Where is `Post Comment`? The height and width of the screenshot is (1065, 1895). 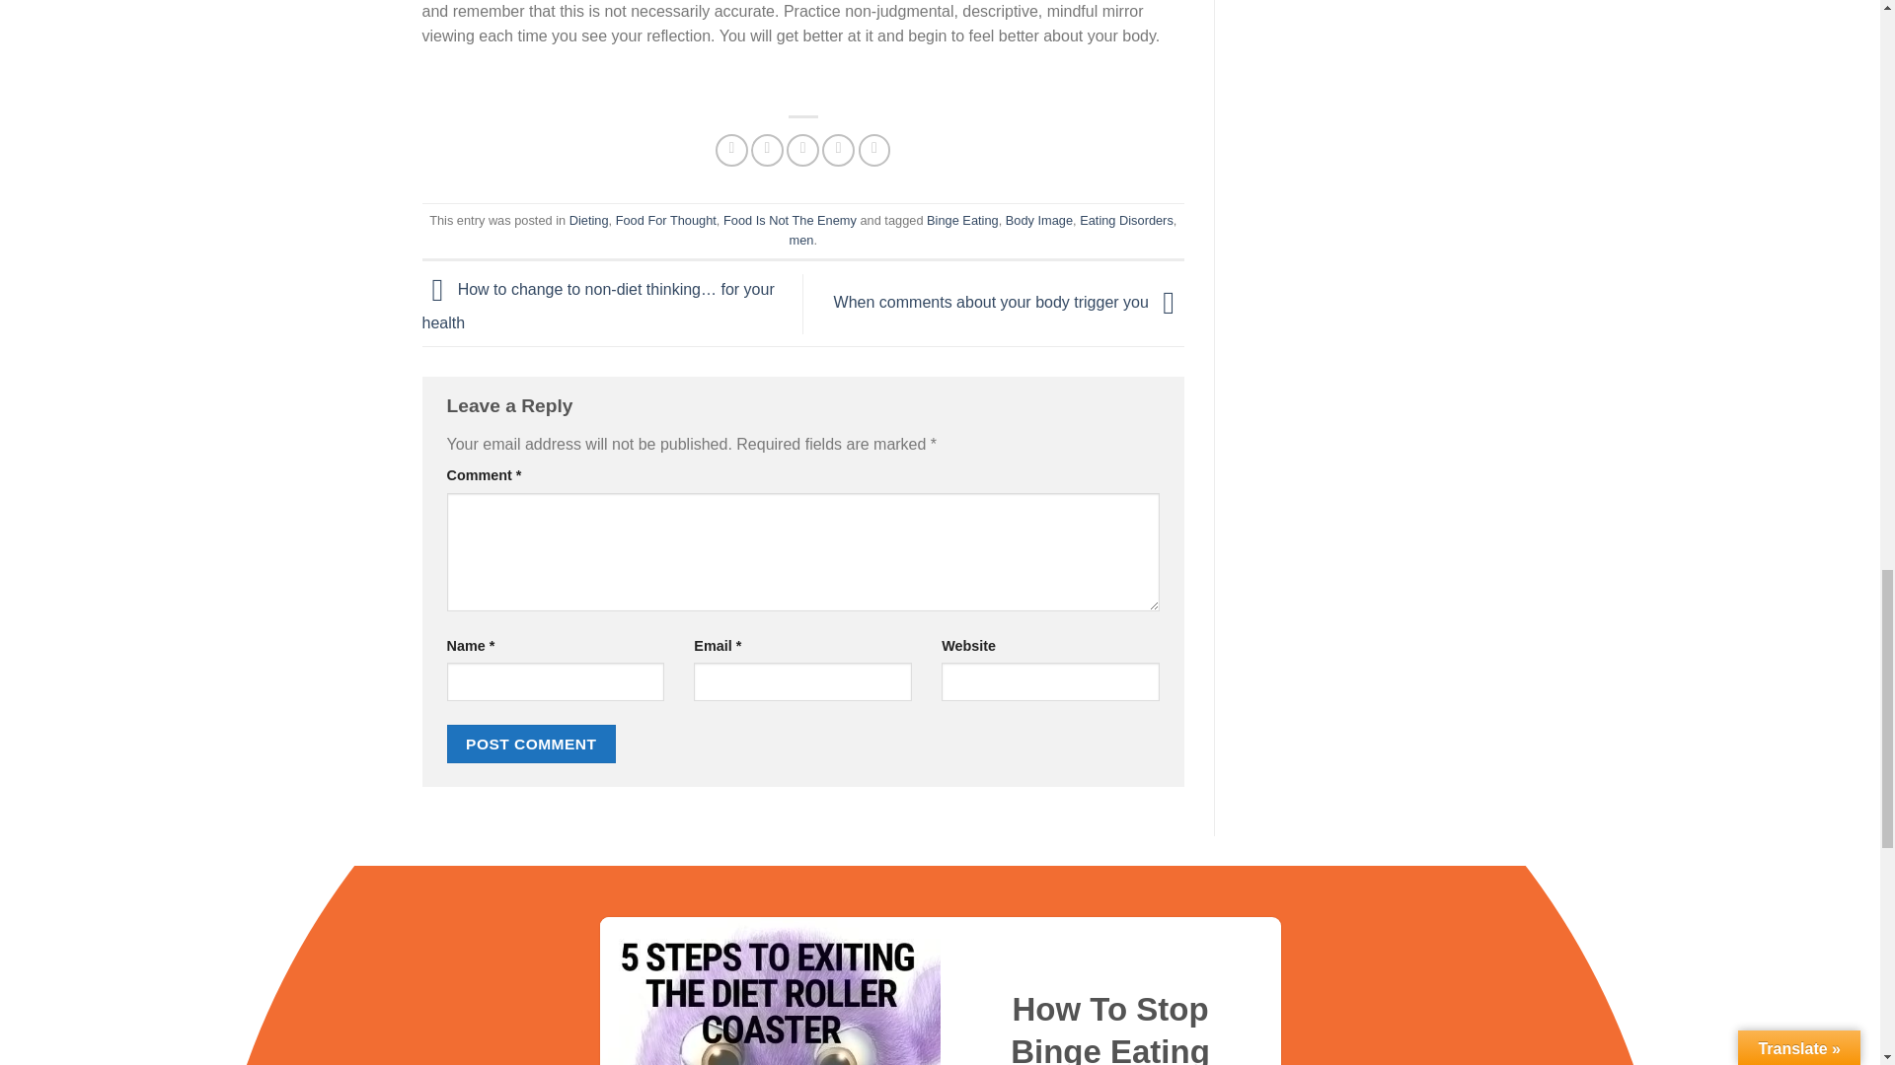
Post Comment is located at coordinates (531, 744).